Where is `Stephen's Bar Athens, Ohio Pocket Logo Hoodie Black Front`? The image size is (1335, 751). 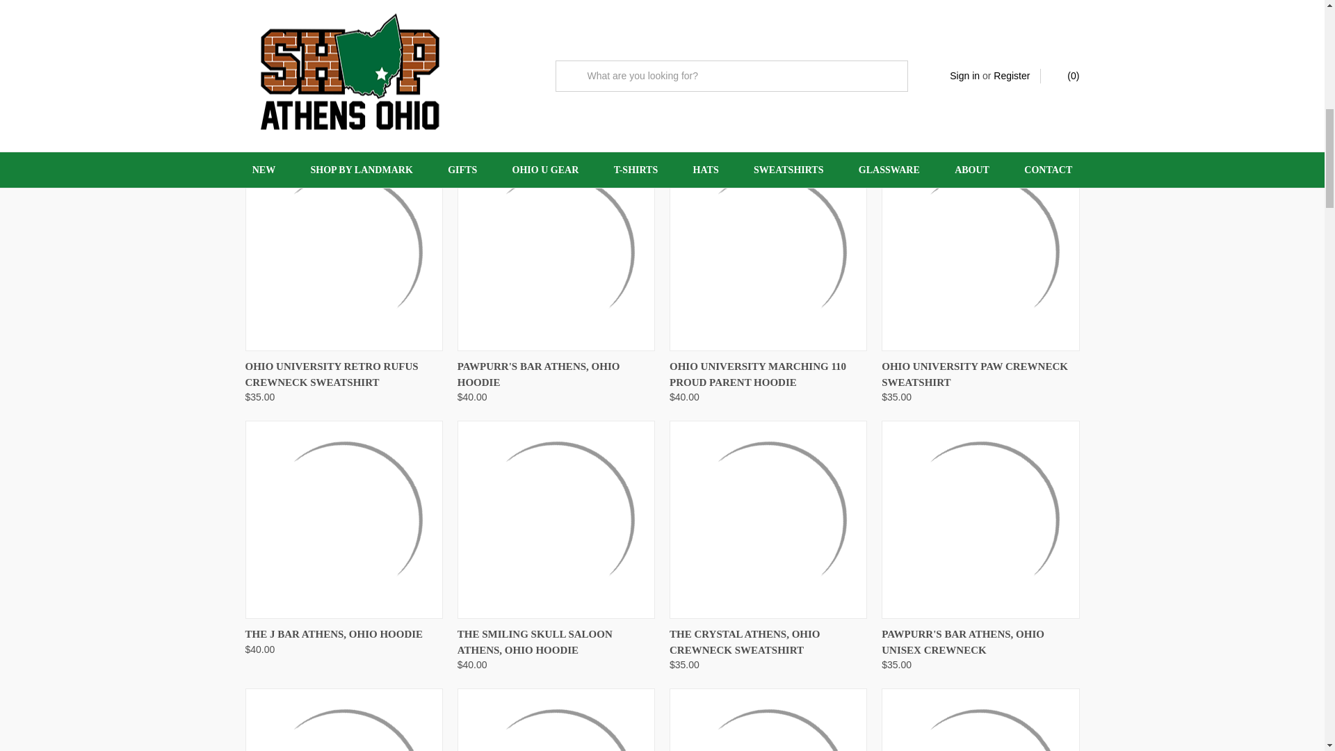
Stephen's Bar Athens, Ohio Pocket Logo Hoodie Black Front is located at coordinates (343, 721).